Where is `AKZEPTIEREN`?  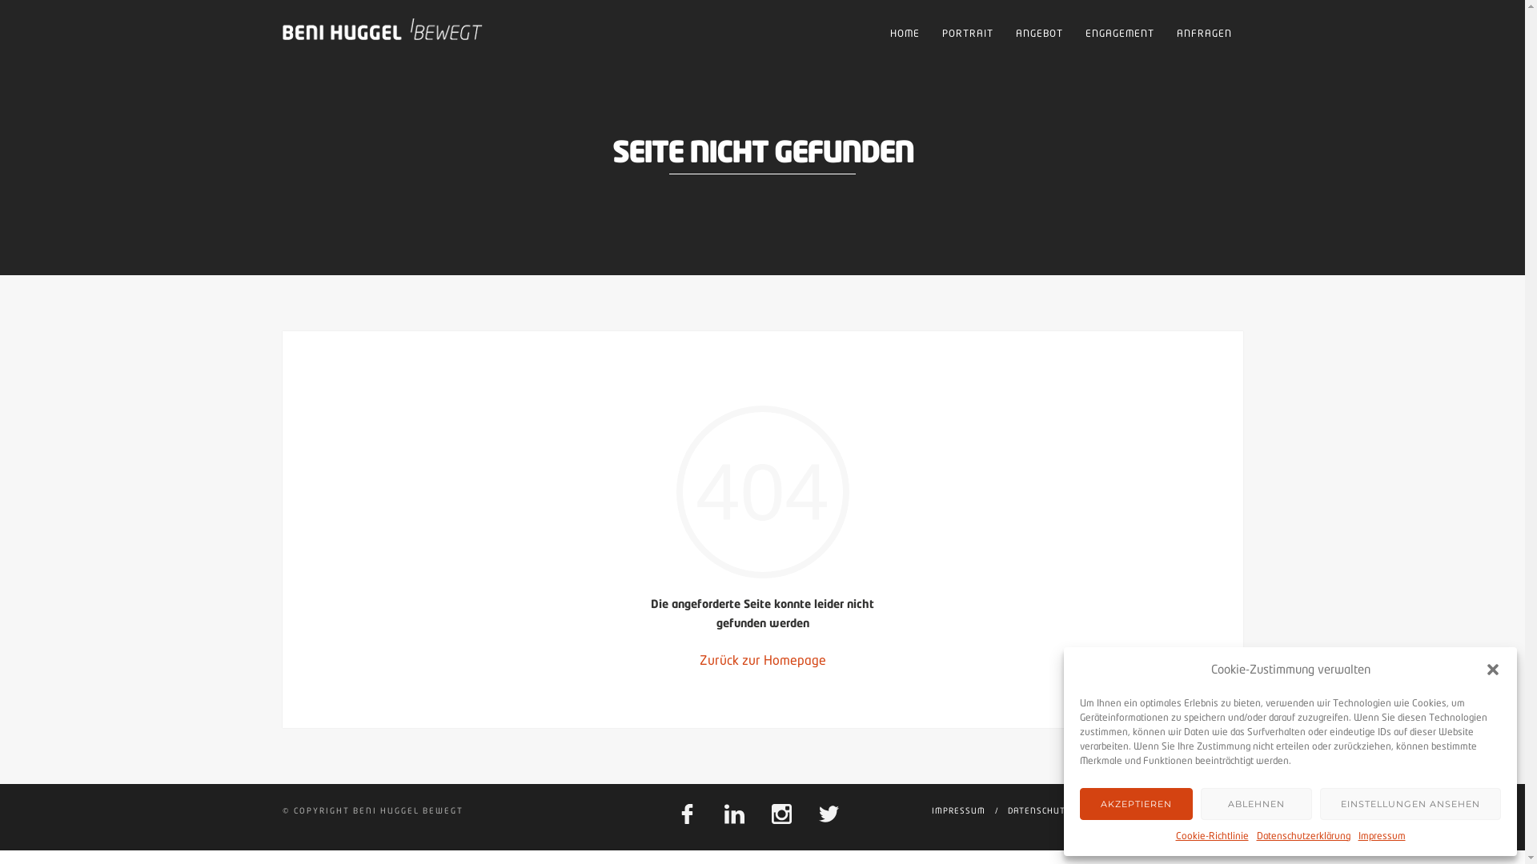 AKZEPTIEREN is located at coordinates (1137, 804).